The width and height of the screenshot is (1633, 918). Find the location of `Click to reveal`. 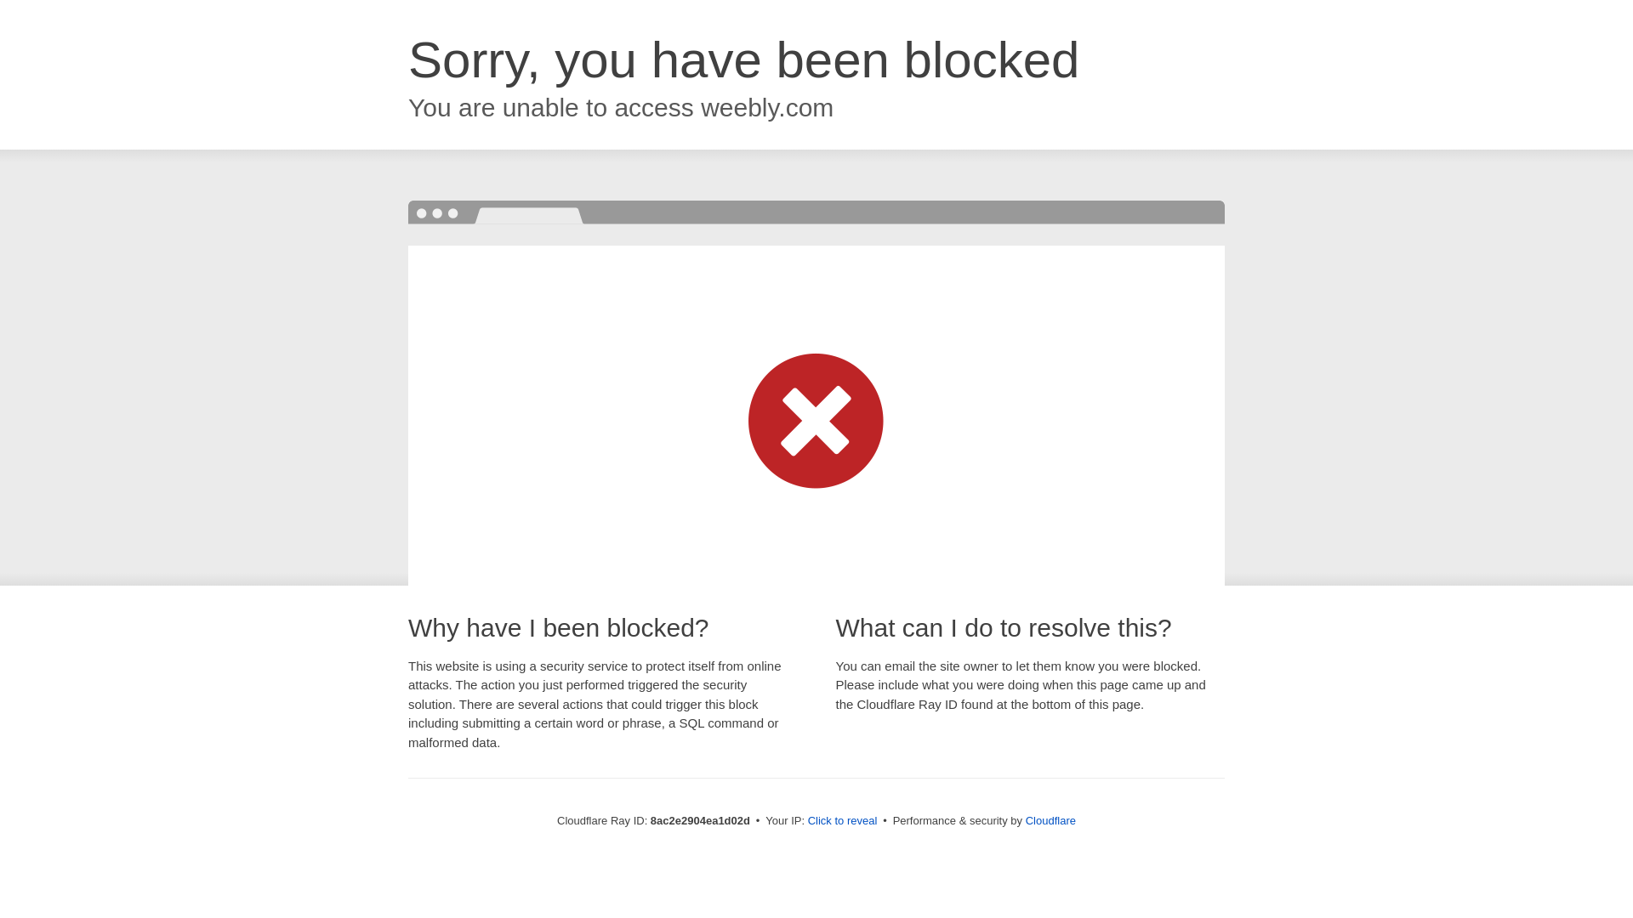

Click to reveal is located at coordinates (843, 821).